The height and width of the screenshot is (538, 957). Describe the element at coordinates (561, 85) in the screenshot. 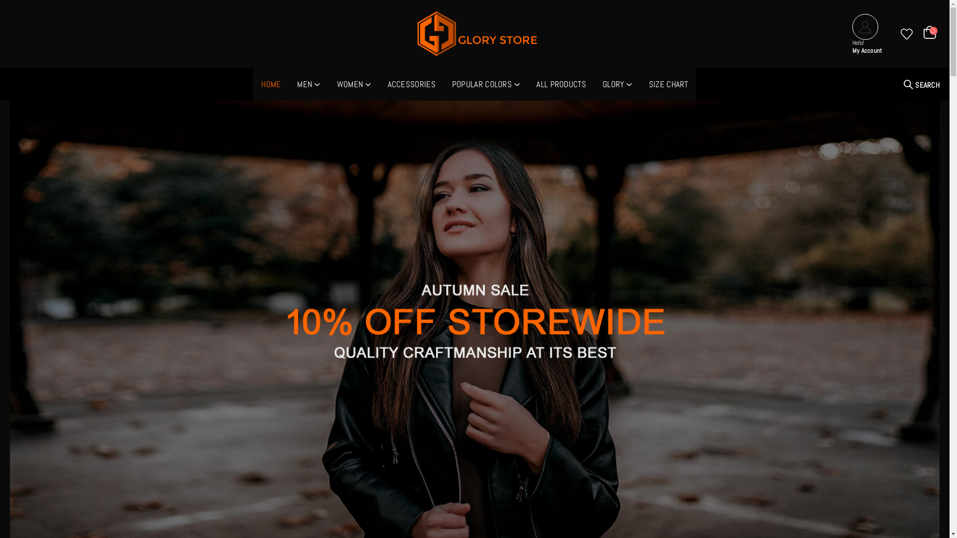

I see `ALL PRODUCTS` at that location.